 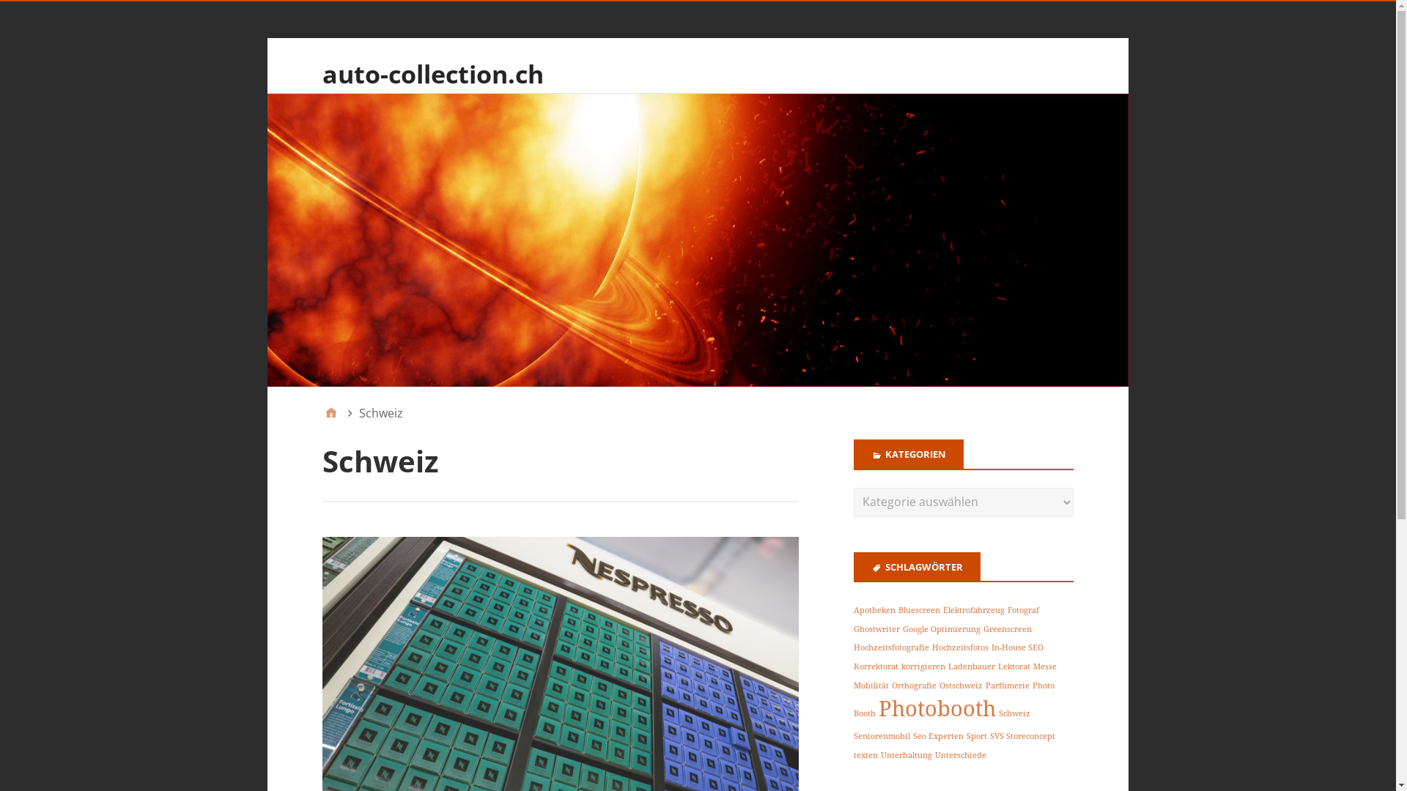 I want to click on Unterhaltung, so click(x=906, y=756).